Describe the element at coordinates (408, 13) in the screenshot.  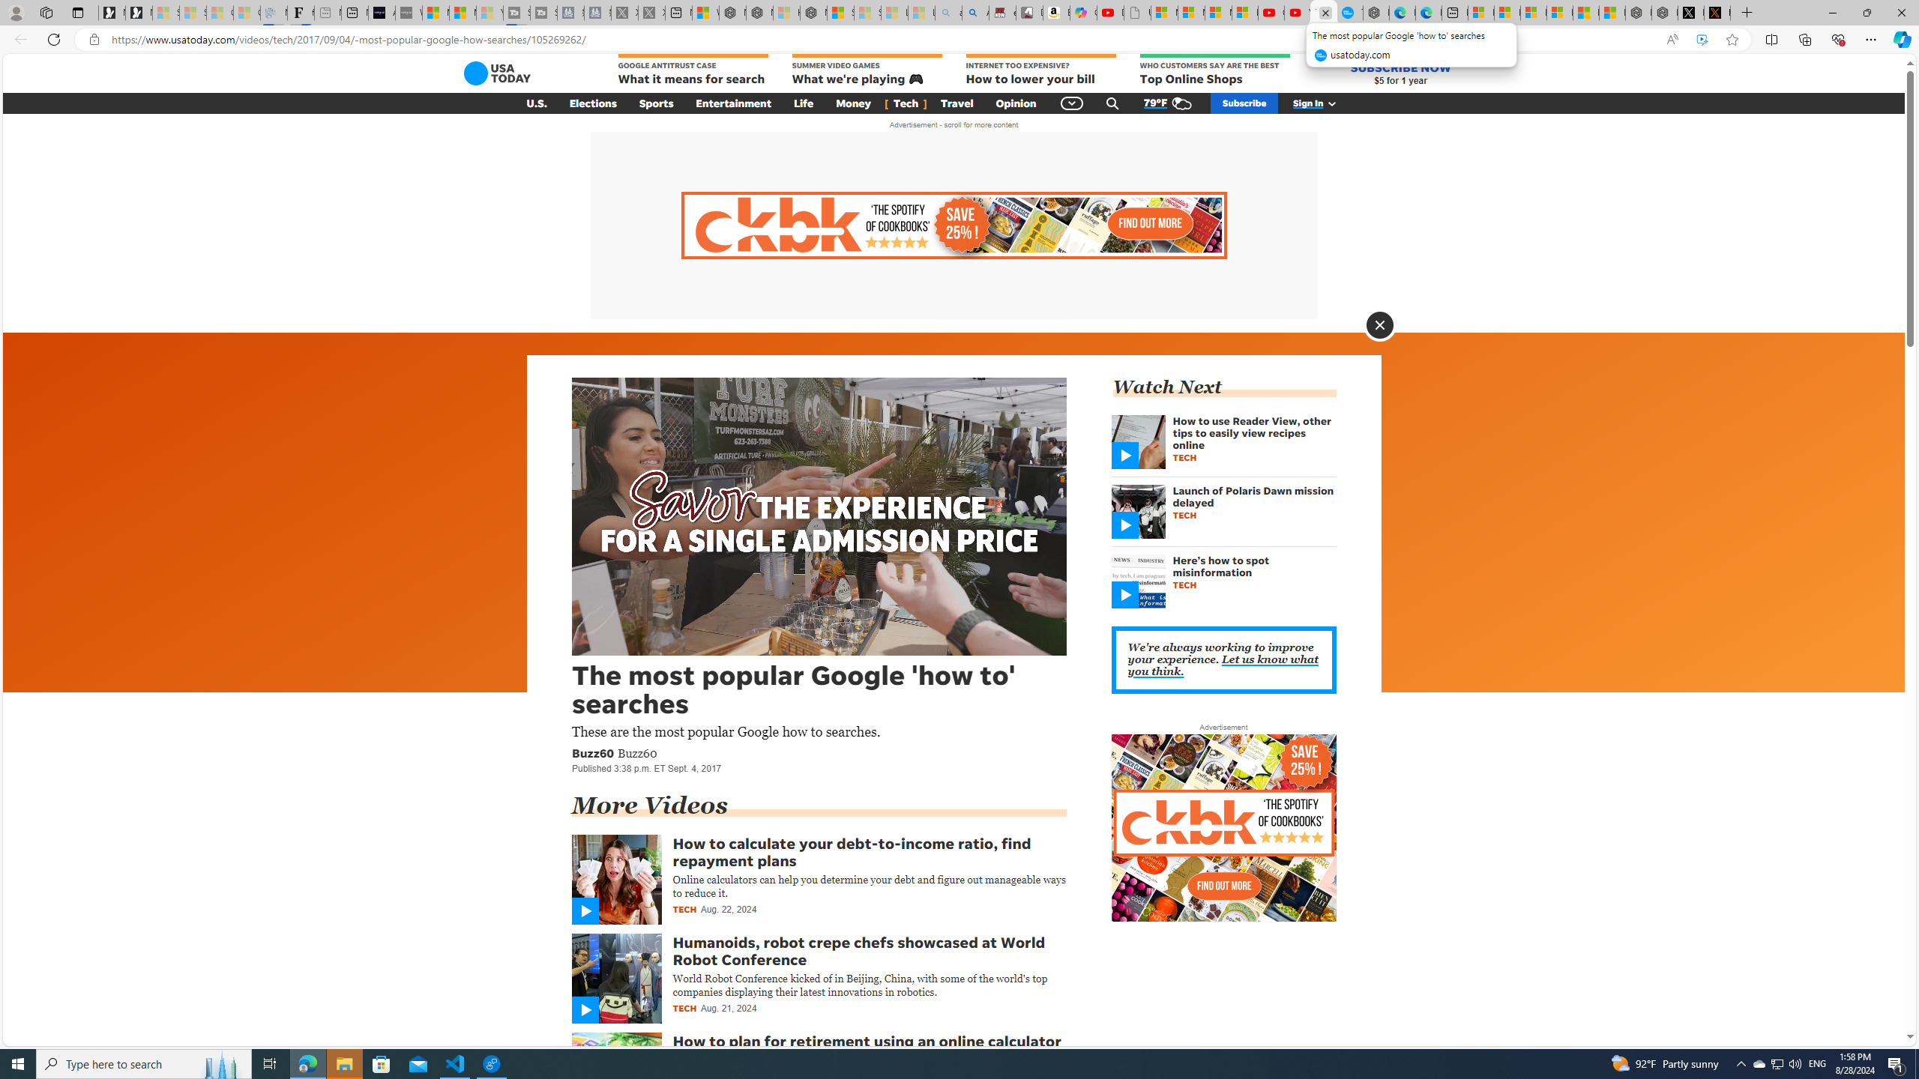
I see `What's the best AI voice generator? - voice.ai - Sleeping` at that location.